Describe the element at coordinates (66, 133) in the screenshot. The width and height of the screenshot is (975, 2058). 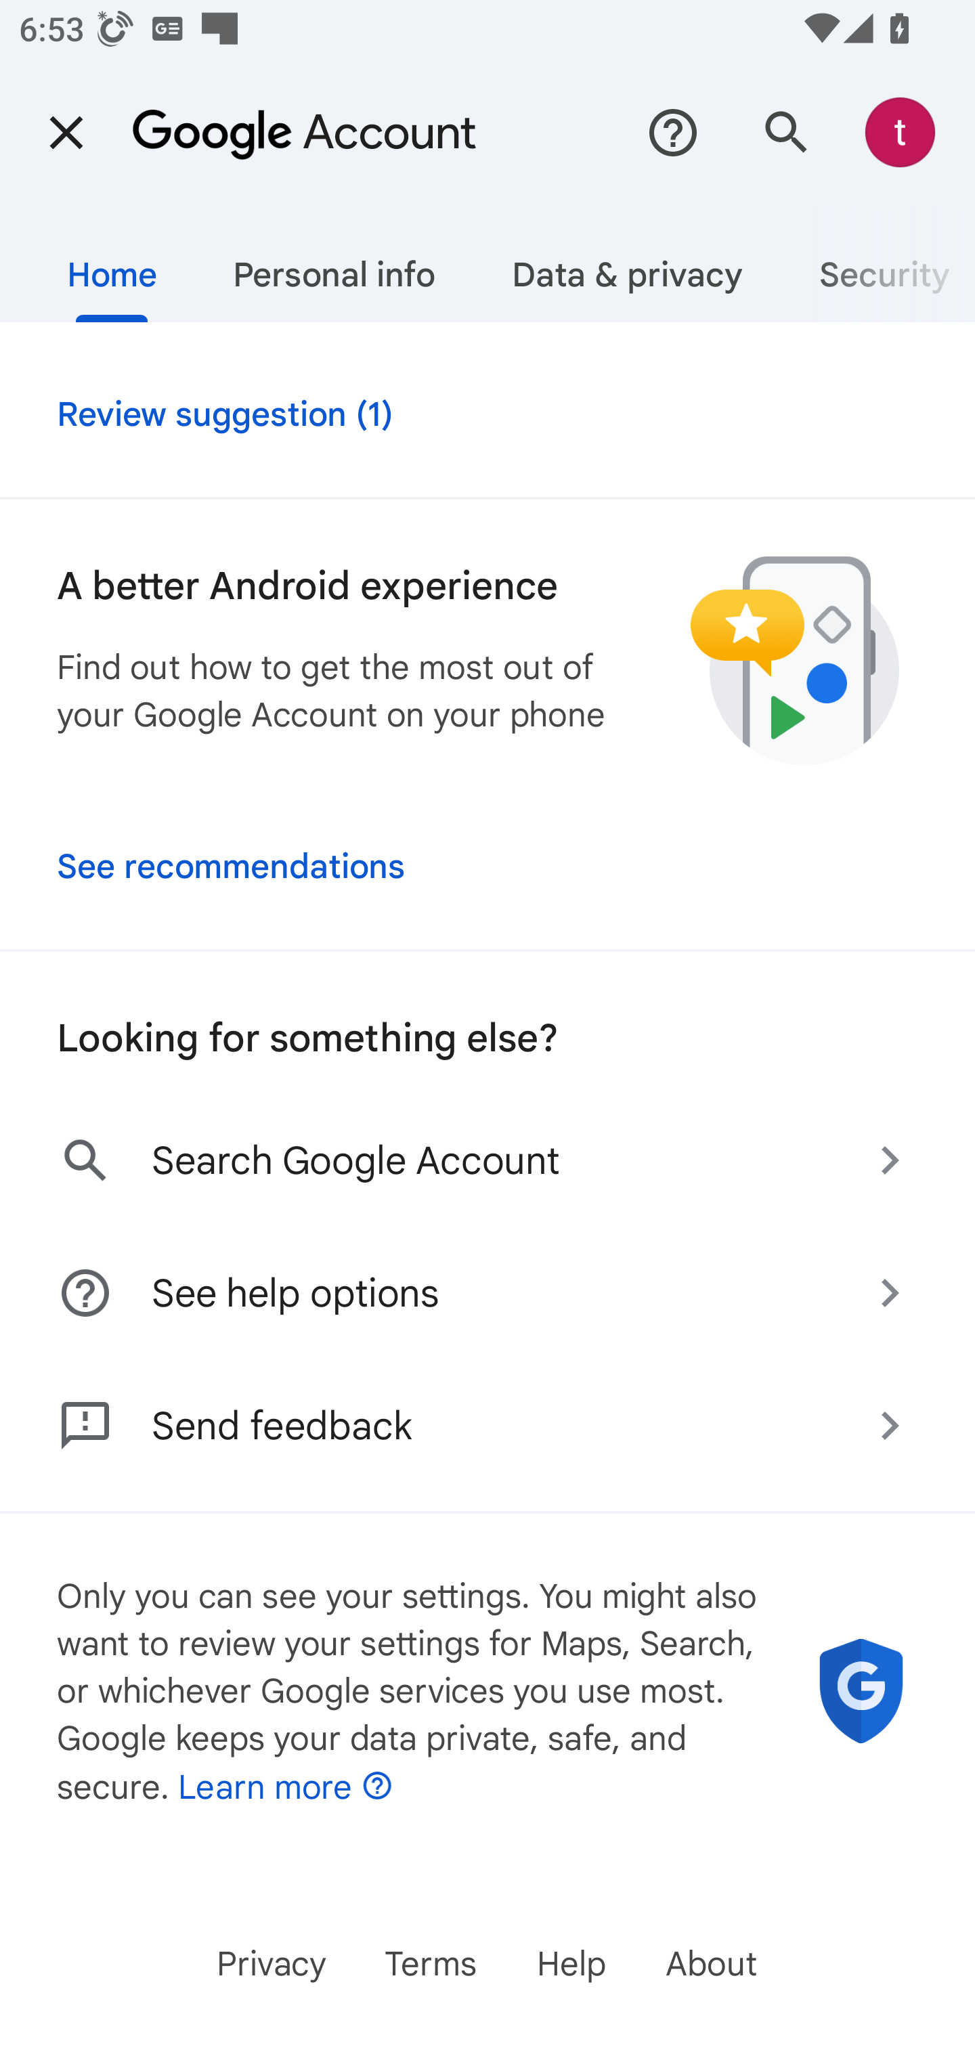
I see `Close` at that location.